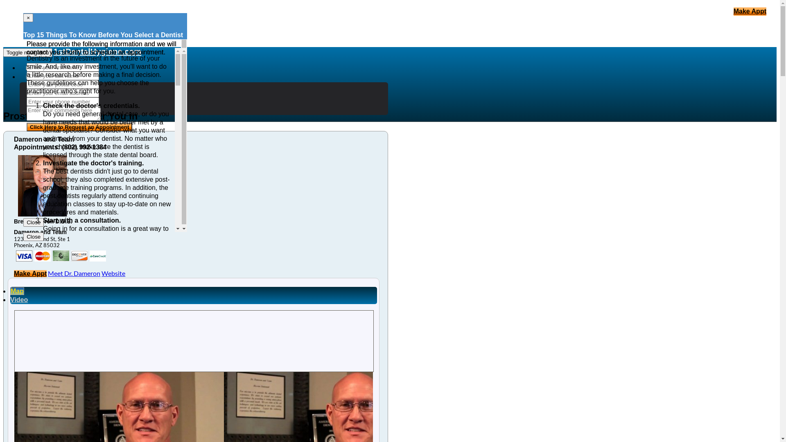  What do you see at coordinates (60, 86) in the screenshot?
I see `Dental Hygienist` at bounding box center [60, 86].